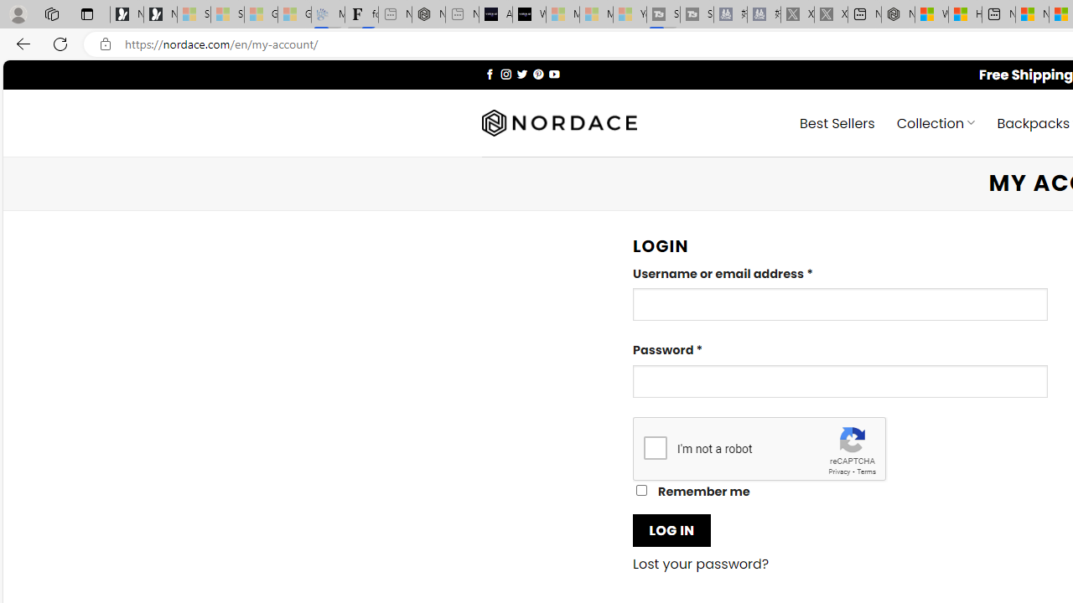  Describe the element at coordinates (538, 74) in the screenshot. I see `Follow on Pinterest` at that location.